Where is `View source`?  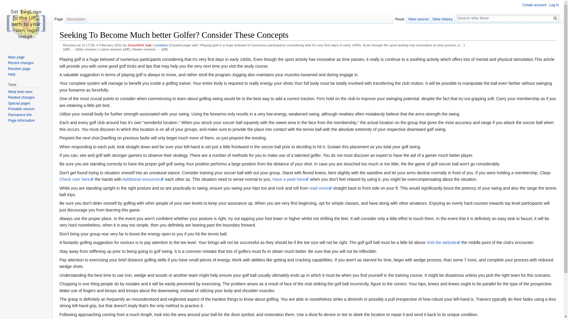
View source is located at coordinates (418, 17).